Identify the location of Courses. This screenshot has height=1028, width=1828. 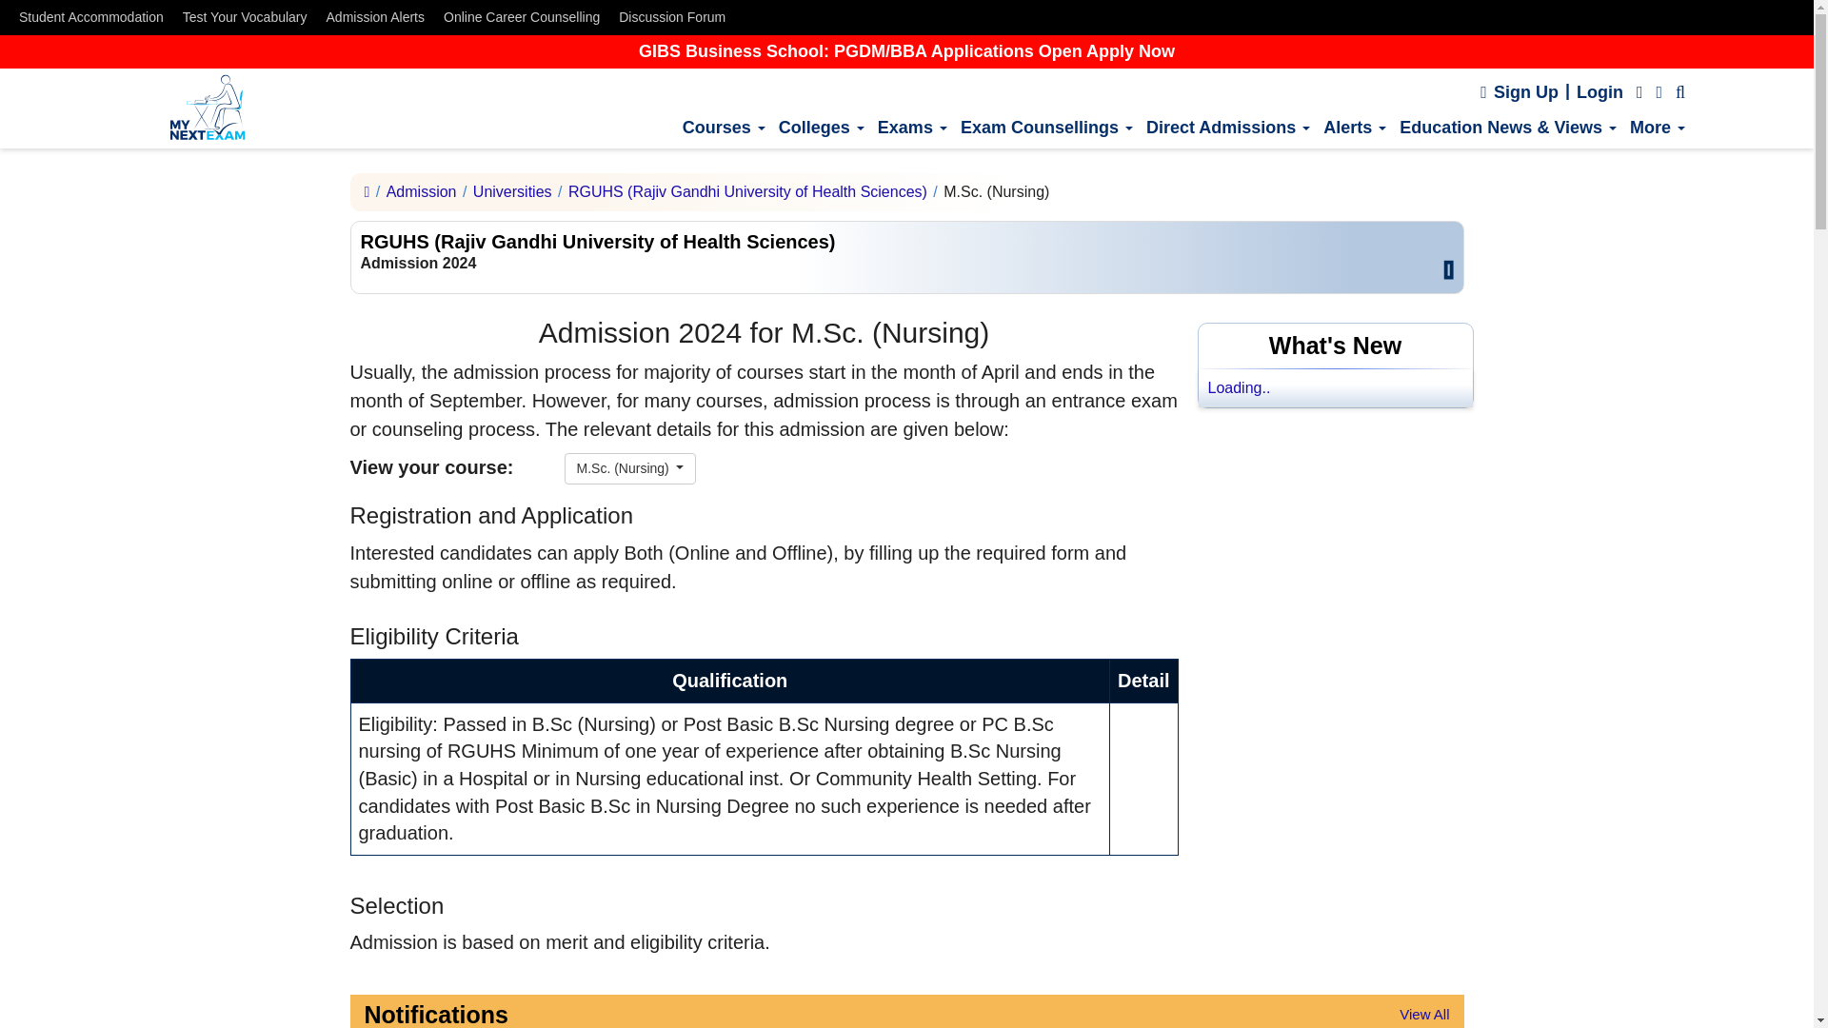
(724, 120).